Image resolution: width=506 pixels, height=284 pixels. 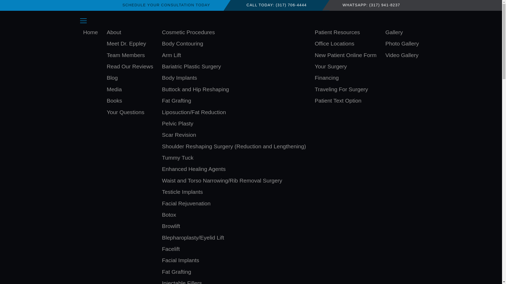 What do you see at coordinates (188, 32) in the screenshot?
I see `Cosmetic Procedures` at bounding box center [188, 32].